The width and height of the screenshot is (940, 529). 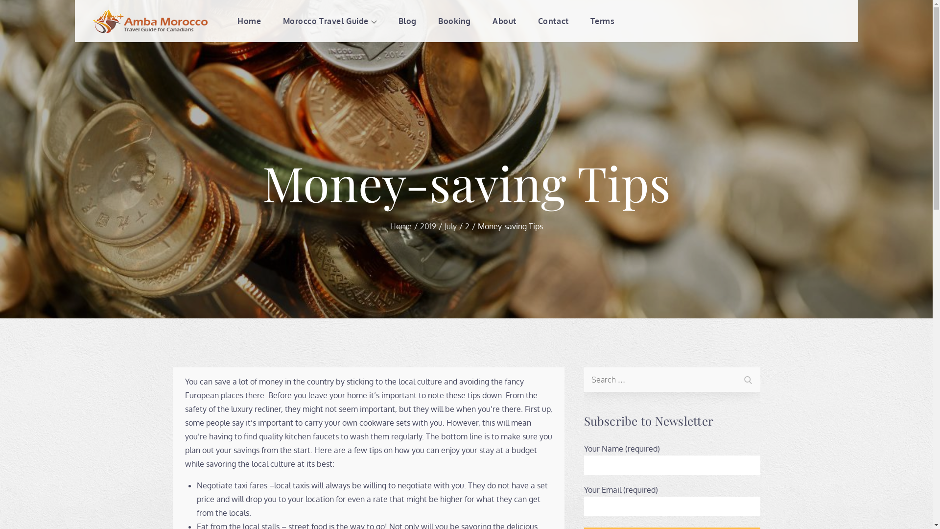 What do you see at coordinates (603, 21) in the screenshot?
I see `Terms` at bounding box center [603, 21].